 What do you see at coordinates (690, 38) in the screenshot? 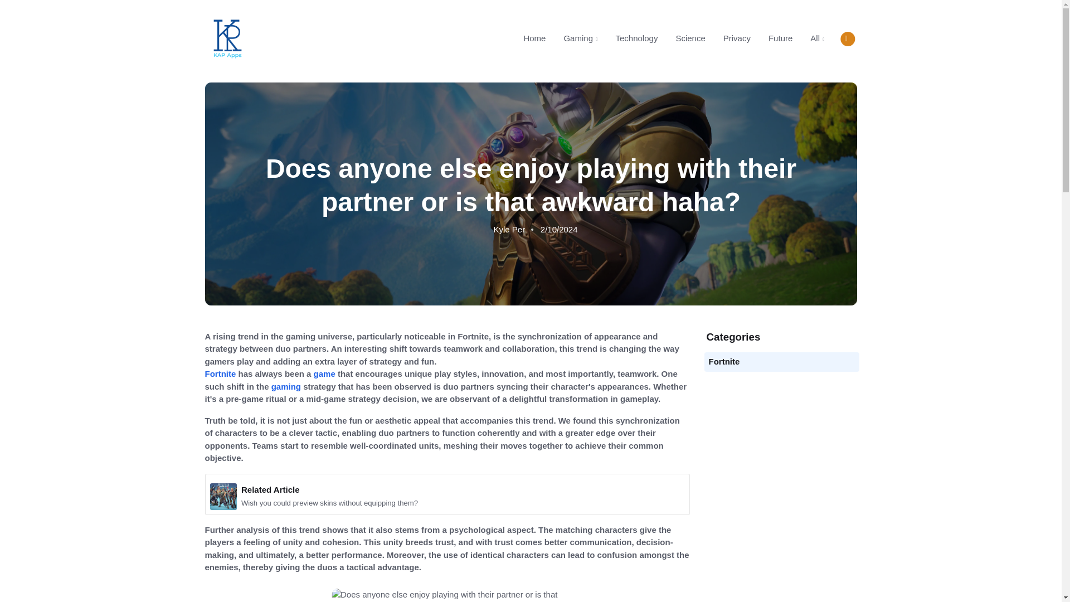
I see `Science` at bounding box center [690, 38].